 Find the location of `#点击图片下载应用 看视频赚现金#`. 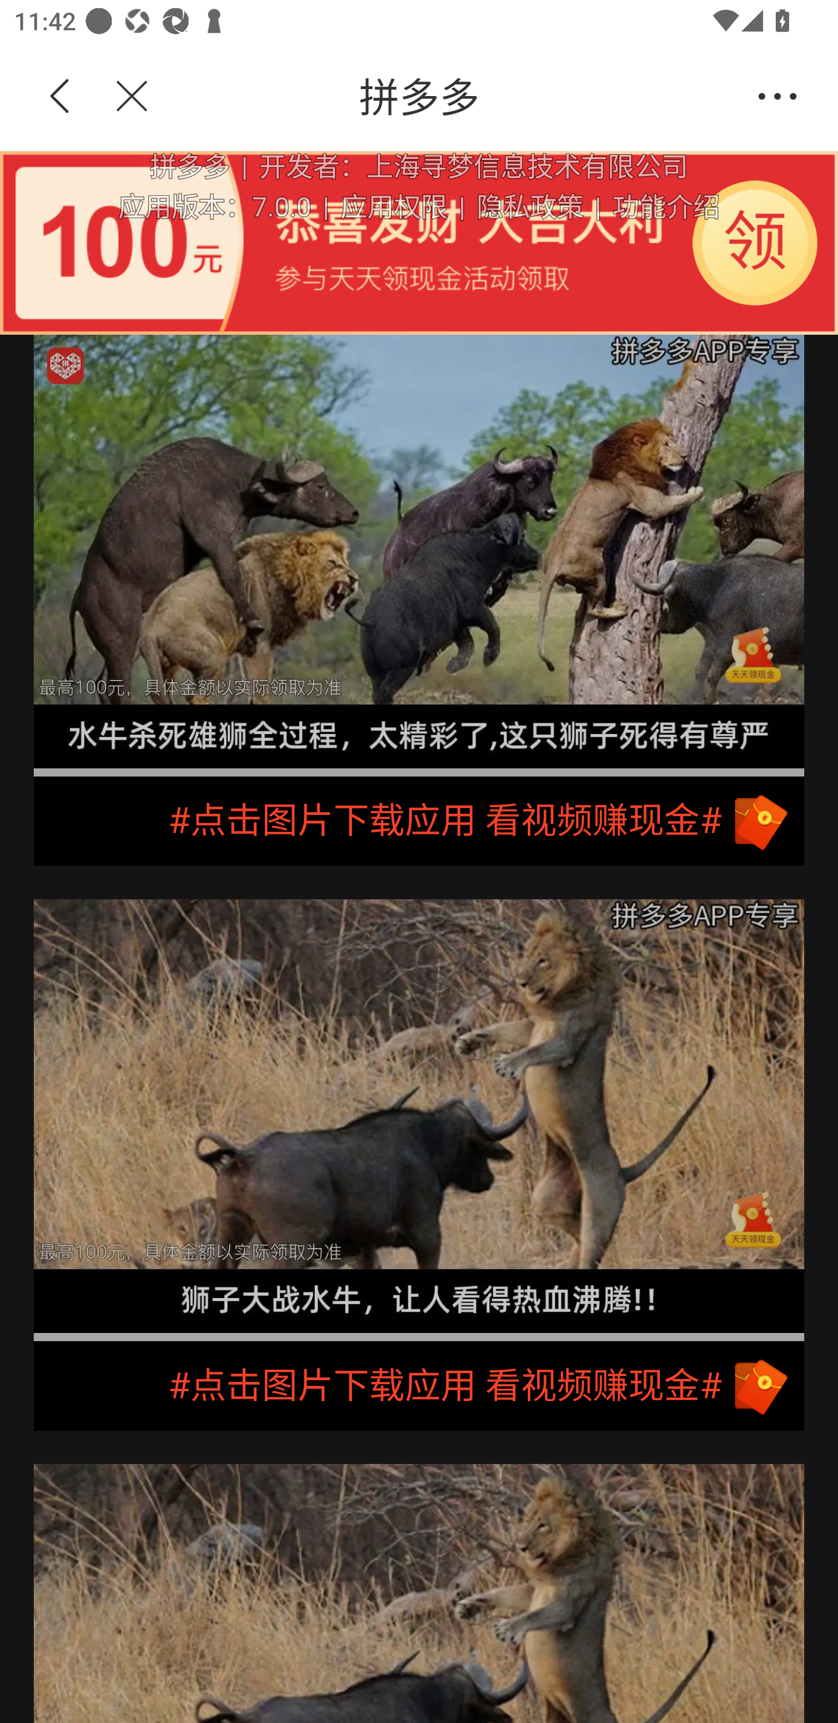

#点击图片下载应用 看视频赚现金# is located at coordinates (419, 821).